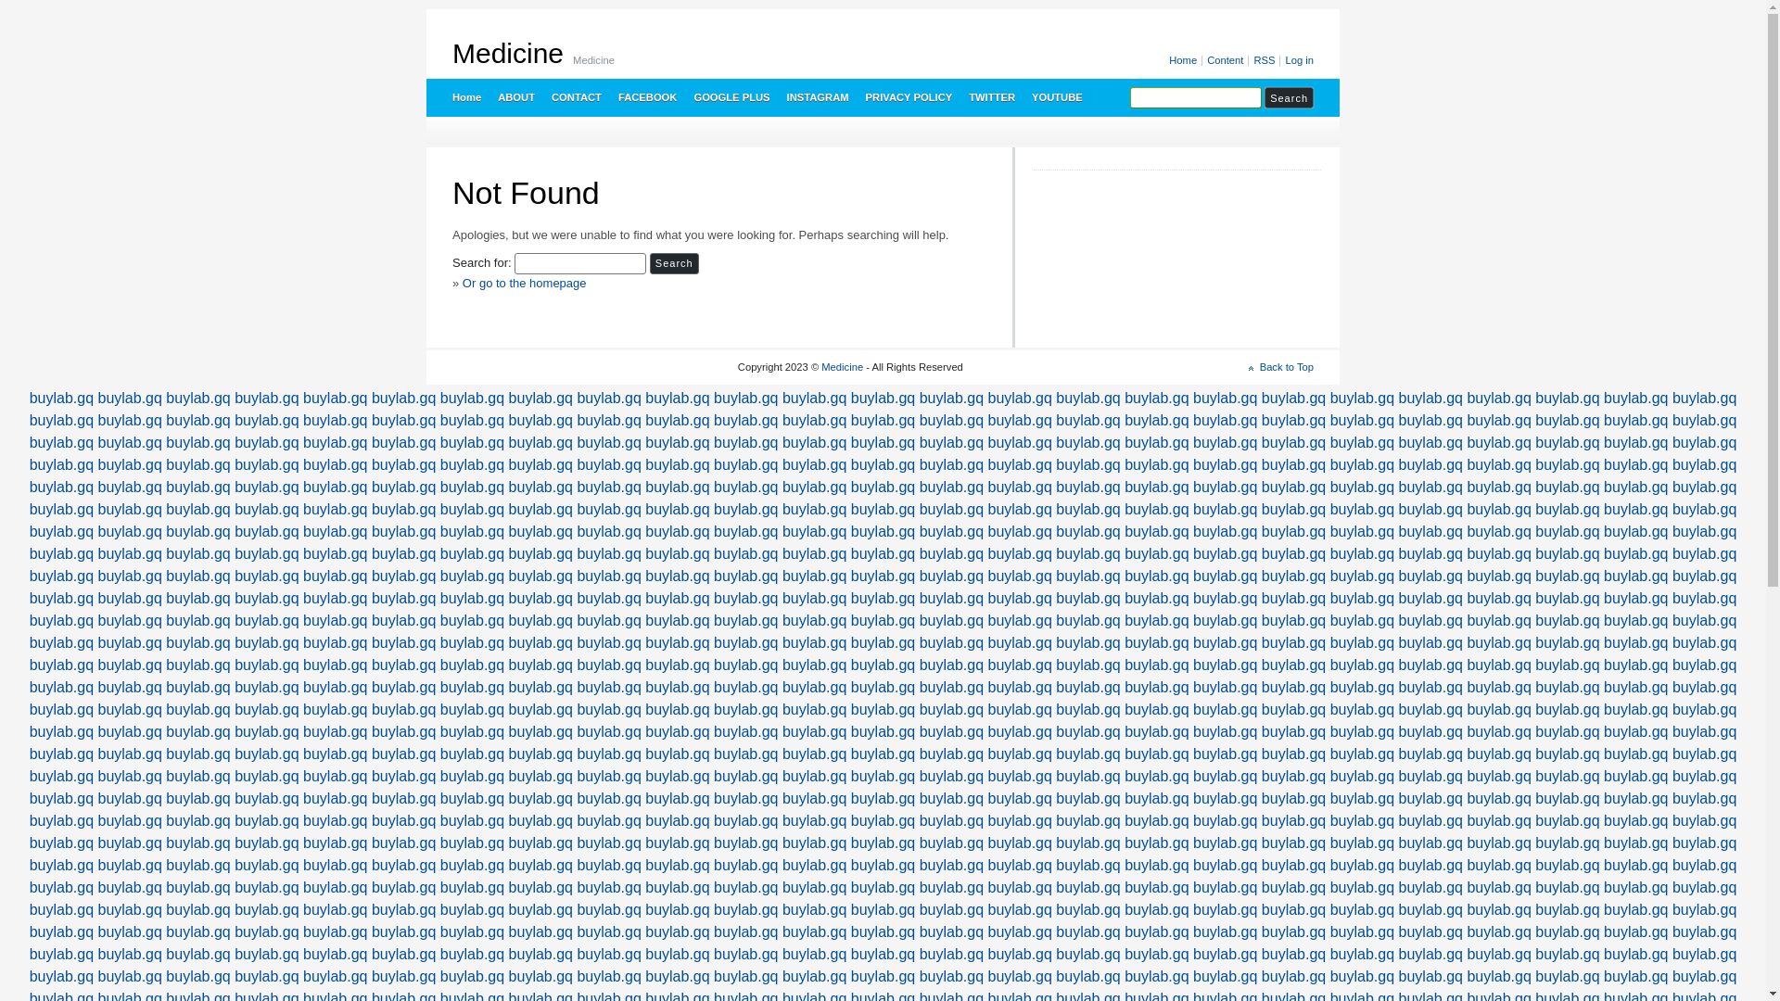 The height and width of the screenshot is (1001, 1780). What do you see at coordinates (1567, 910) in the screenshot?
I see `buylab.gq` at bounding box center [1567, 910].